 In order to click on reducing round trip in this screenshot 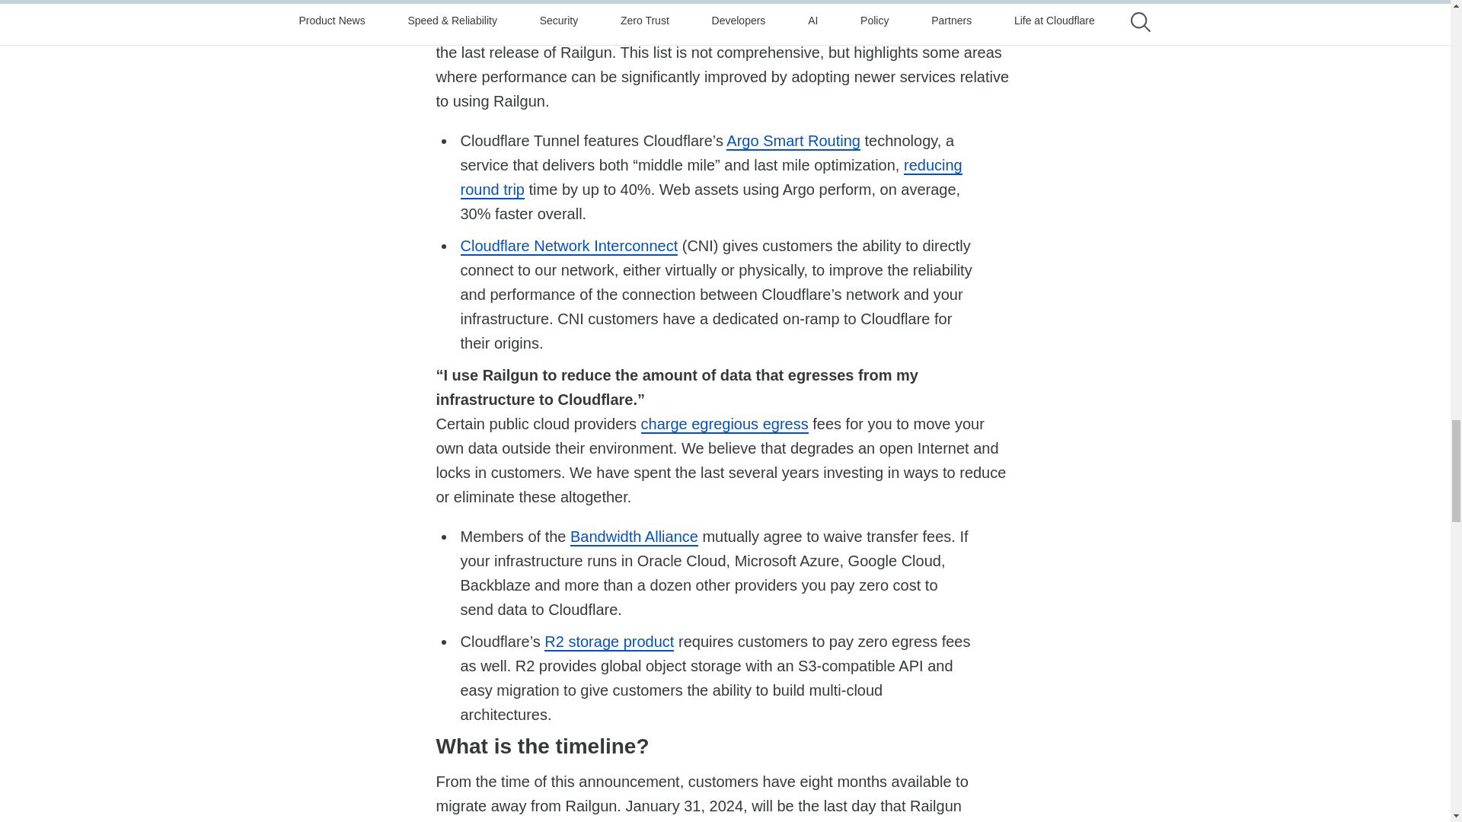, I will do `click(711, 178)`.